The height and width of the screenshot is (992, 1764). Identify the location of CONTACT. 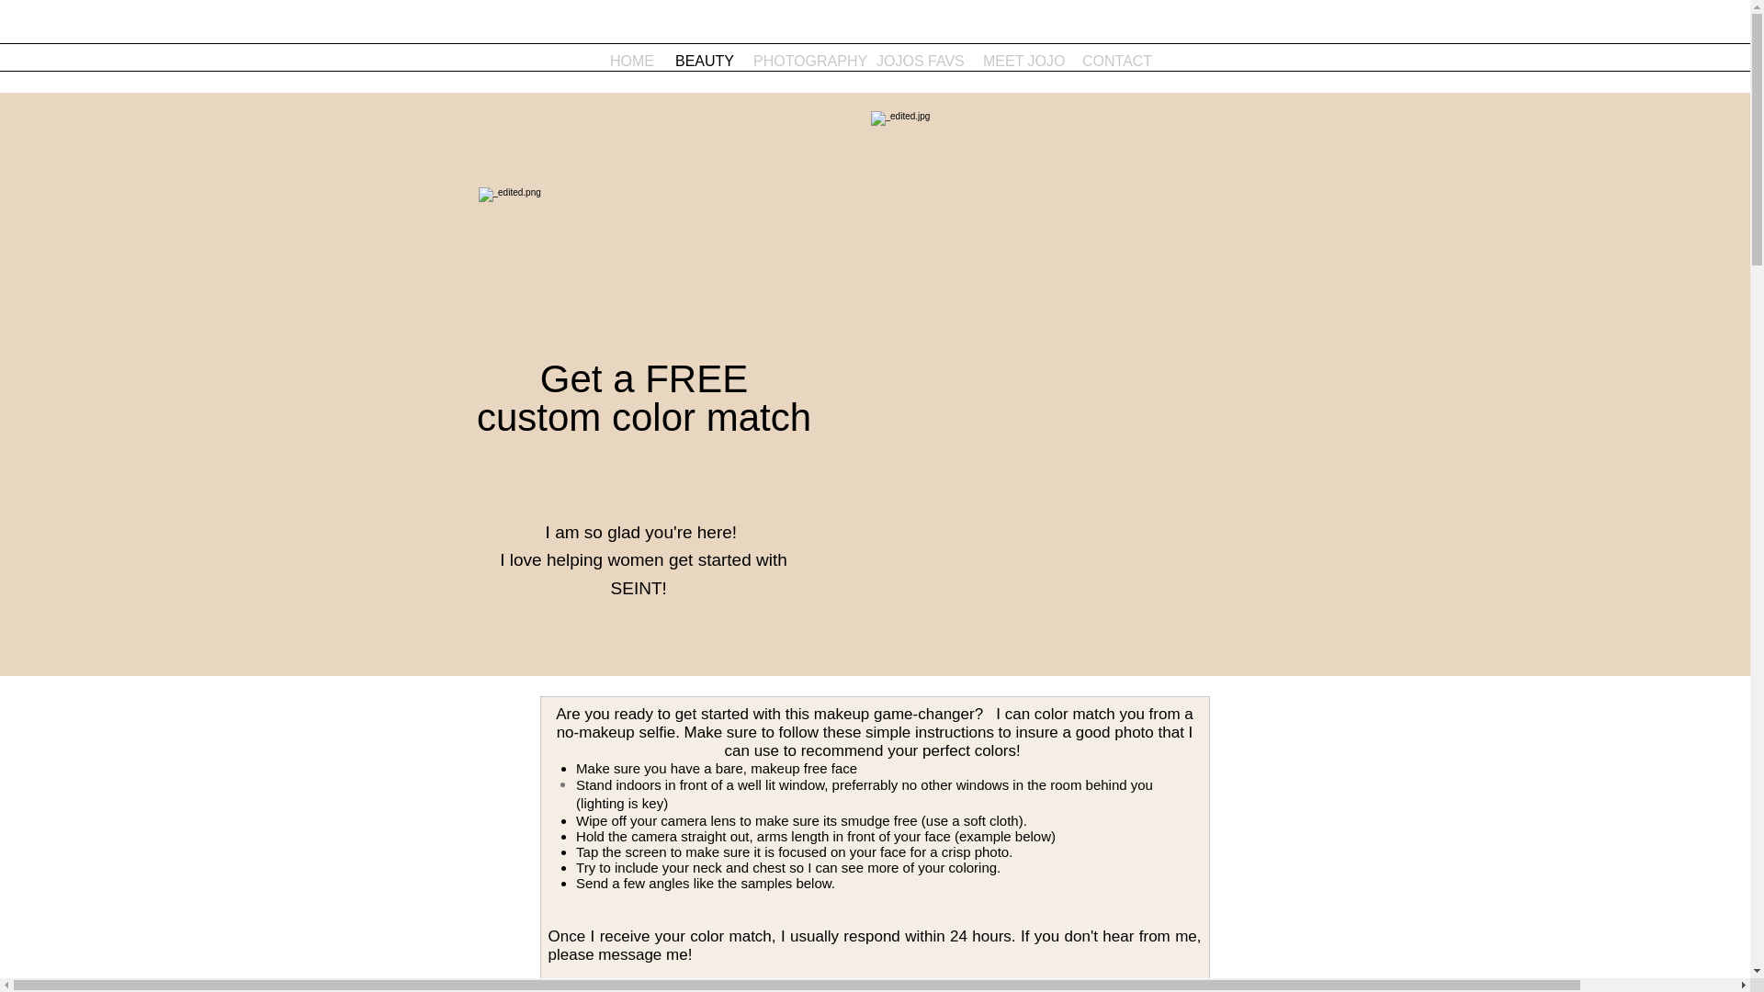
(1111, 61).